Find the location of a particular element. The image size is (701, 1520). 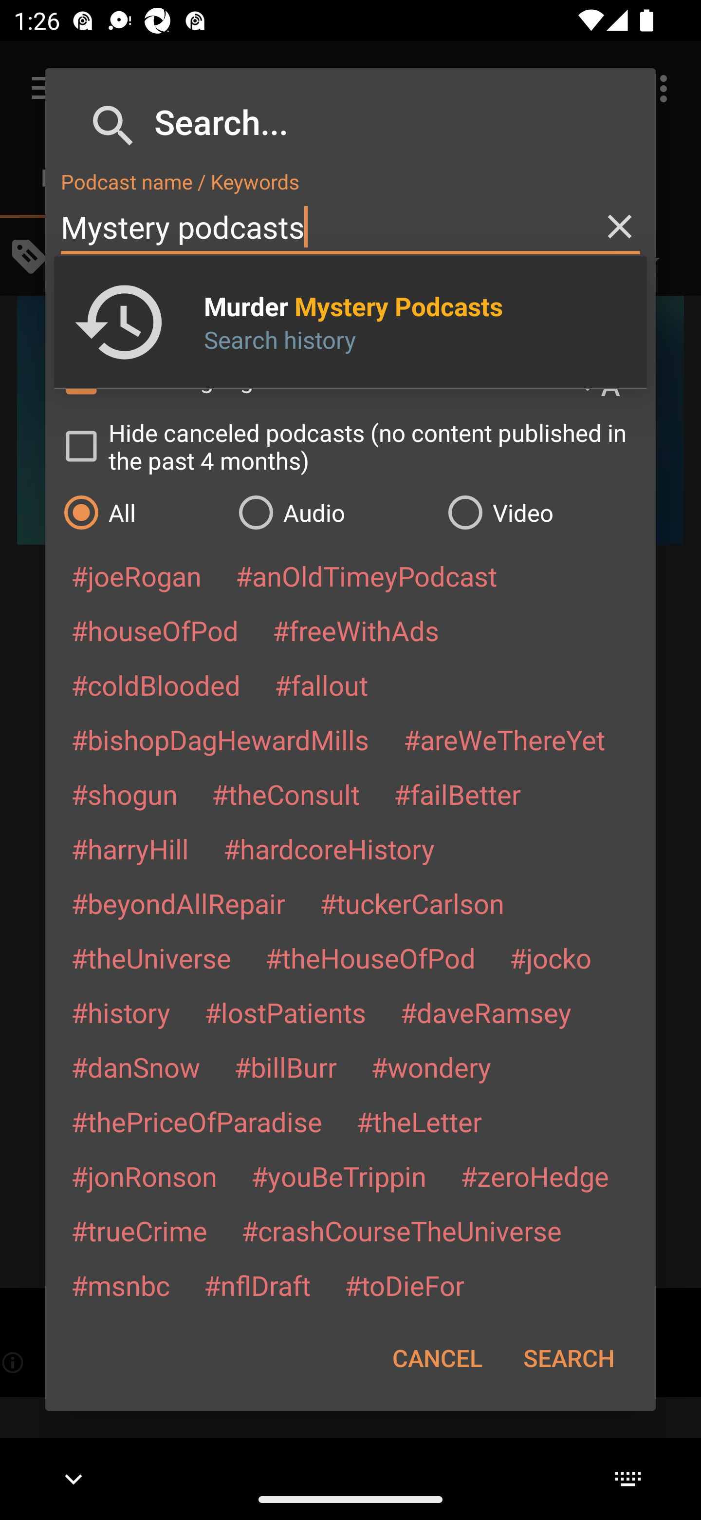

#trueCrime is located at coordinates (139, 1230).